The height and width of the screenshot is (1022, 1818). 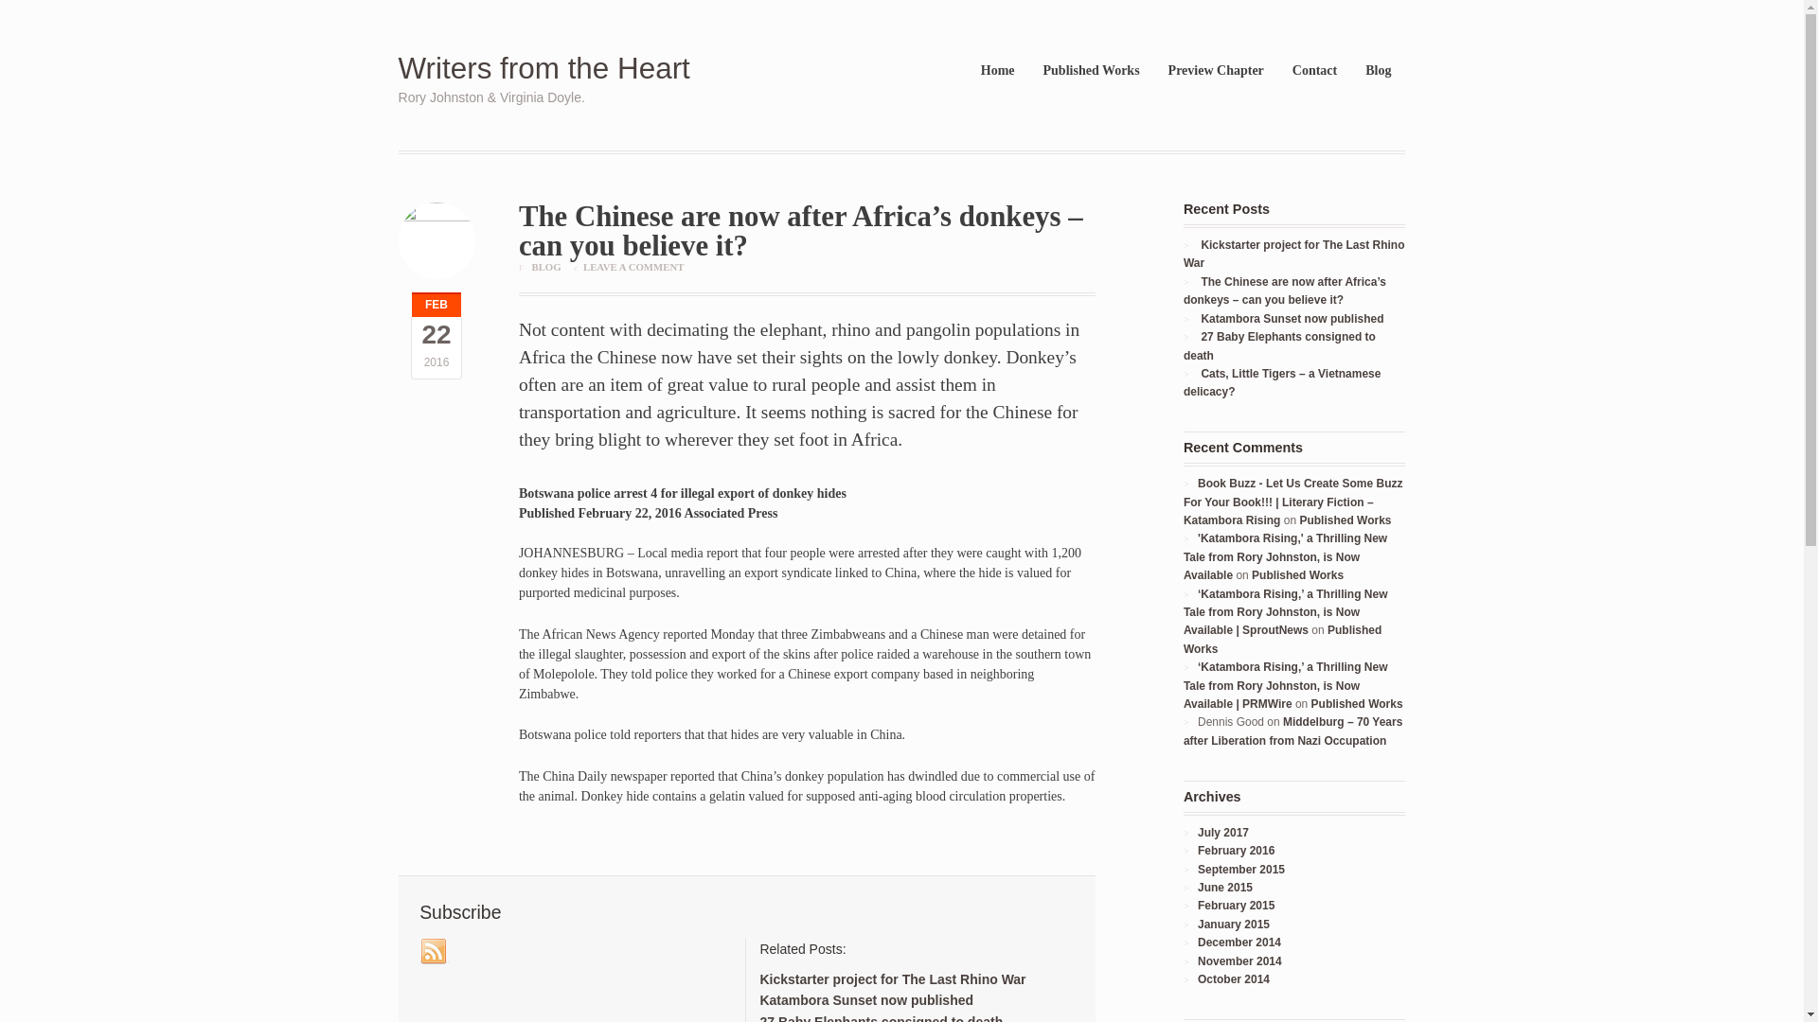 I want to click on Kickstarter project for The Last Rhino War, so click(x=892, y=979).